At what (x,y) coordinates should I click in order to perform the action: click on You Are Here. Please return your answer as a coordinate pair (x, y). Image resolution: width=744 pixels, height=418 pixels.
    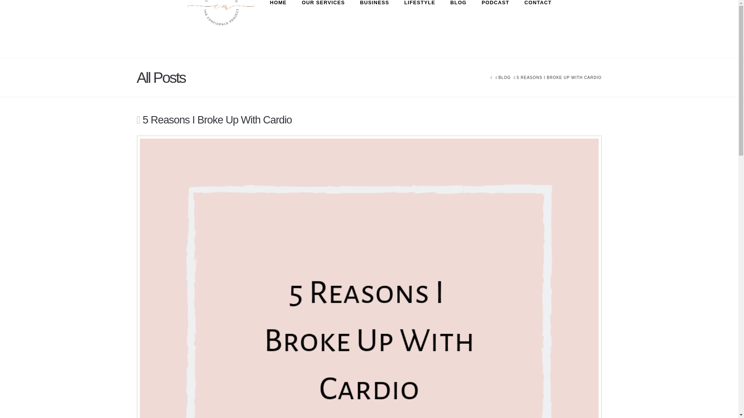
    Looking at the image, I should click on (559, 77).